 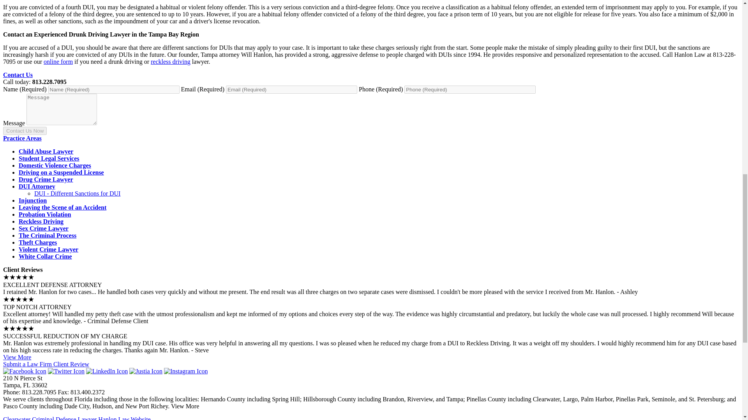 What do you see at coordinates (41, 221) in the screenshot?
I see `Reckless Driving` at bounding box center [41, 221].